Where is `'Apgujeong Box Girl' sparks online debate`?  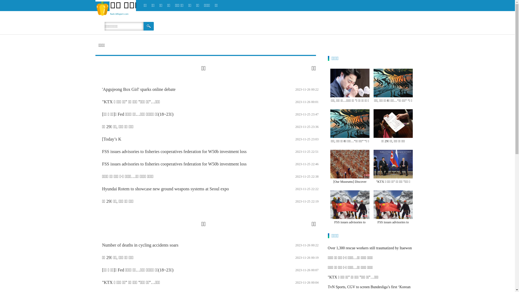
'Apgujeong Box Girl' sparks online debate is located at coordinates (139, 89).